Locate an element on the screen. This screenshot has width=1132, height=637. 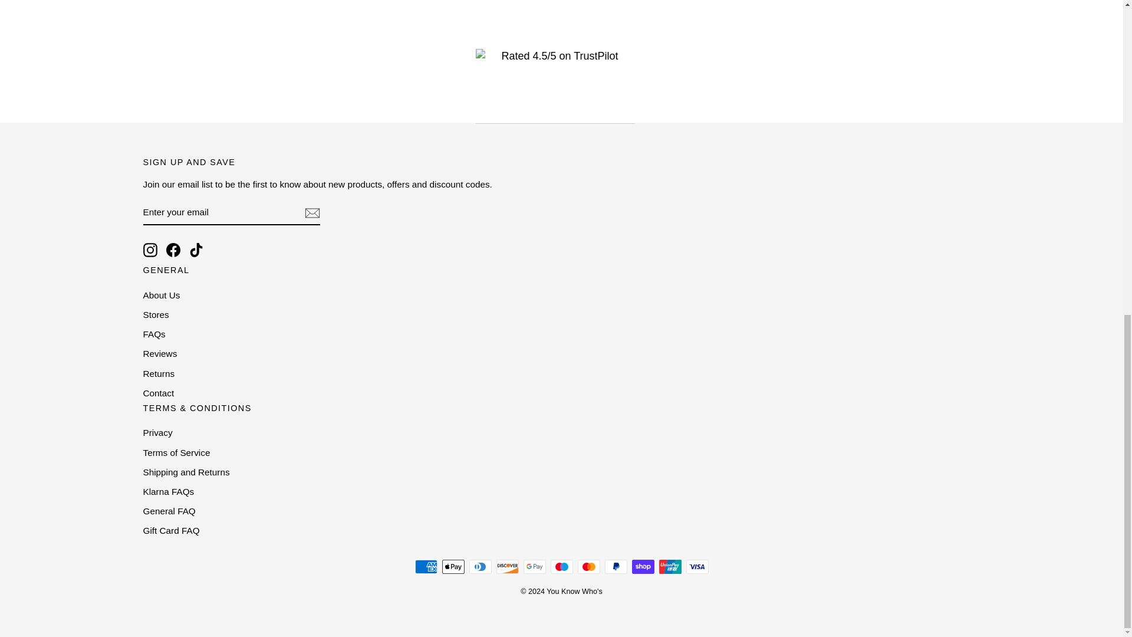
icon-email is located at coordinates (311, 212).